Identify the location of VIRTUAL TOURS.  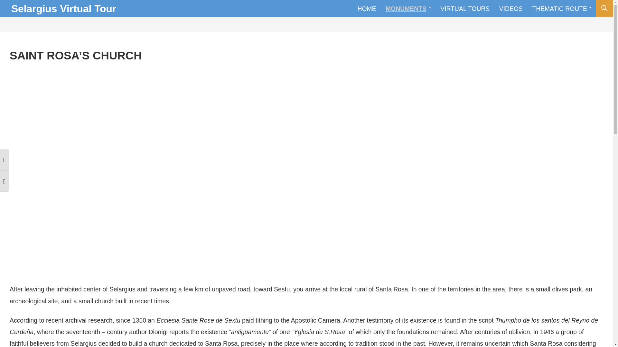
(465, 8).